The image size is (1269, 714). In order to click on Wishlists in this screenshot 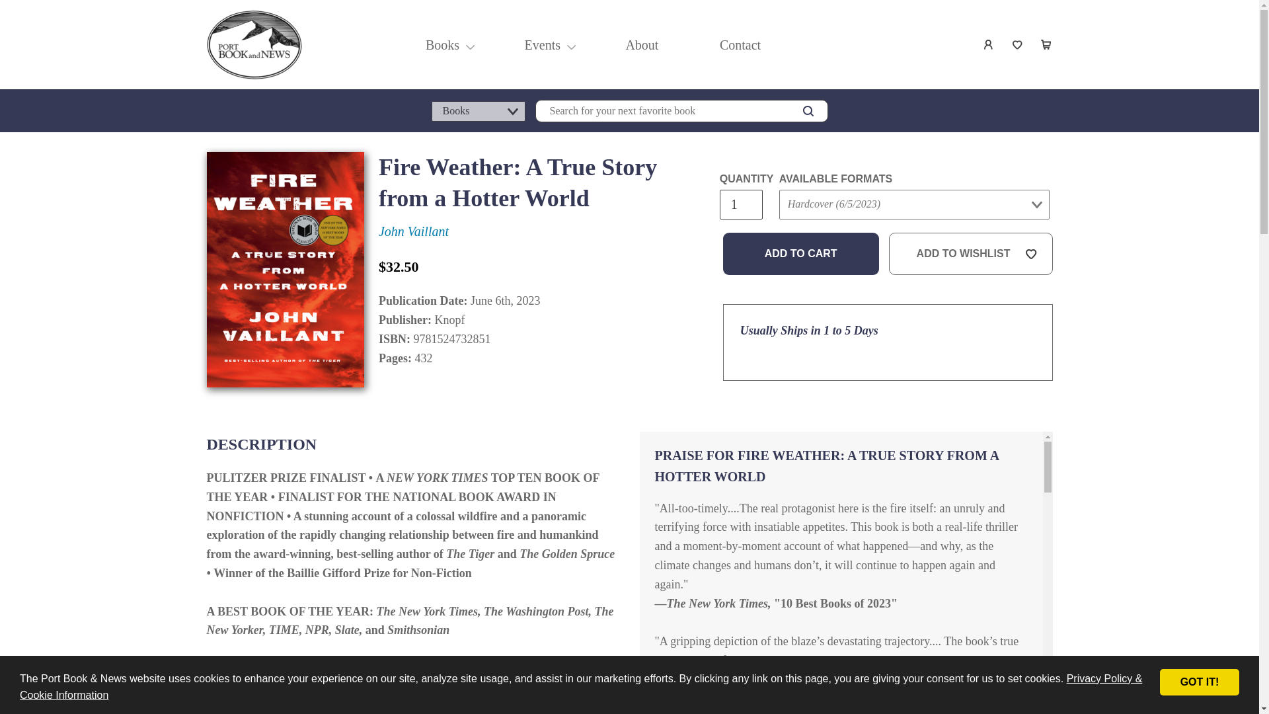, I will do `click(1018, 45)`.